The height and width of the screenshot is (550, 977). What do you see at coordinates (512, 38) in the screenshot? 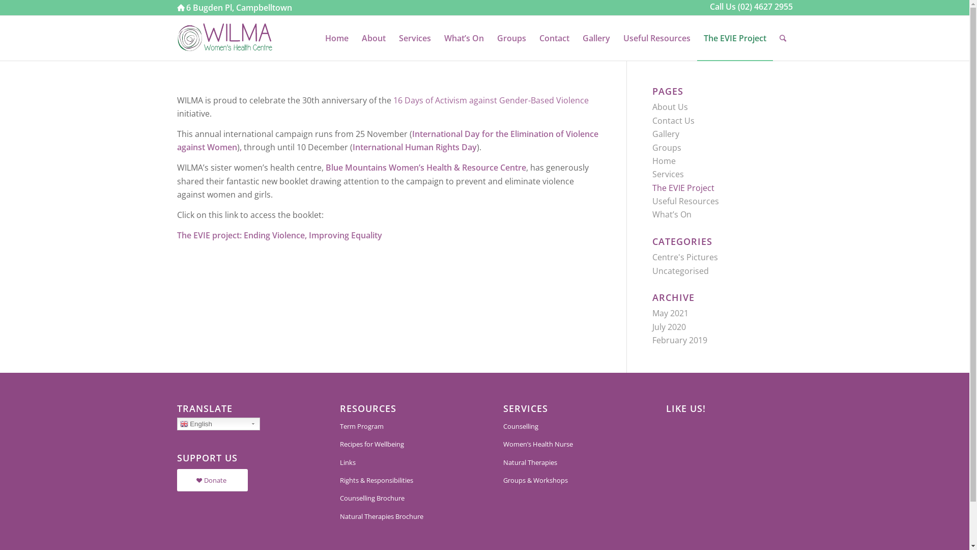
I see `Groups` at bounding box center [512, 38].